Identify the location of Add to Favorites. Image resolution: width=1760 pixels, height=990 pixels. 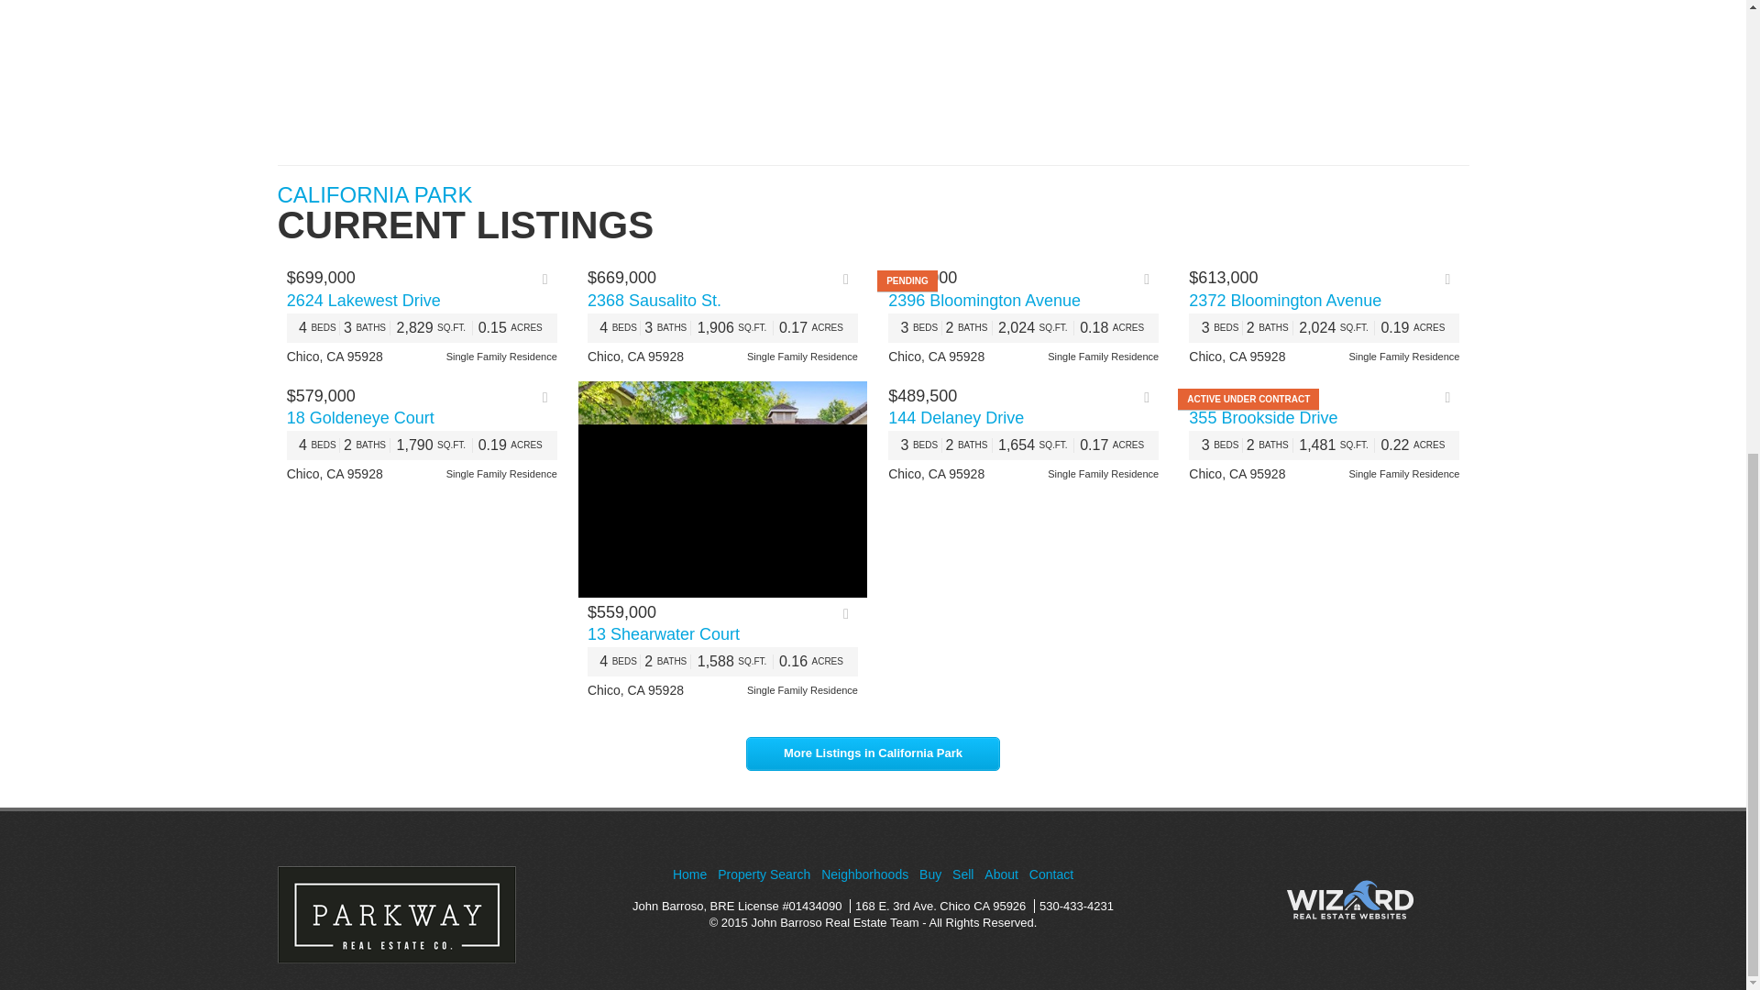
(1151, 397).